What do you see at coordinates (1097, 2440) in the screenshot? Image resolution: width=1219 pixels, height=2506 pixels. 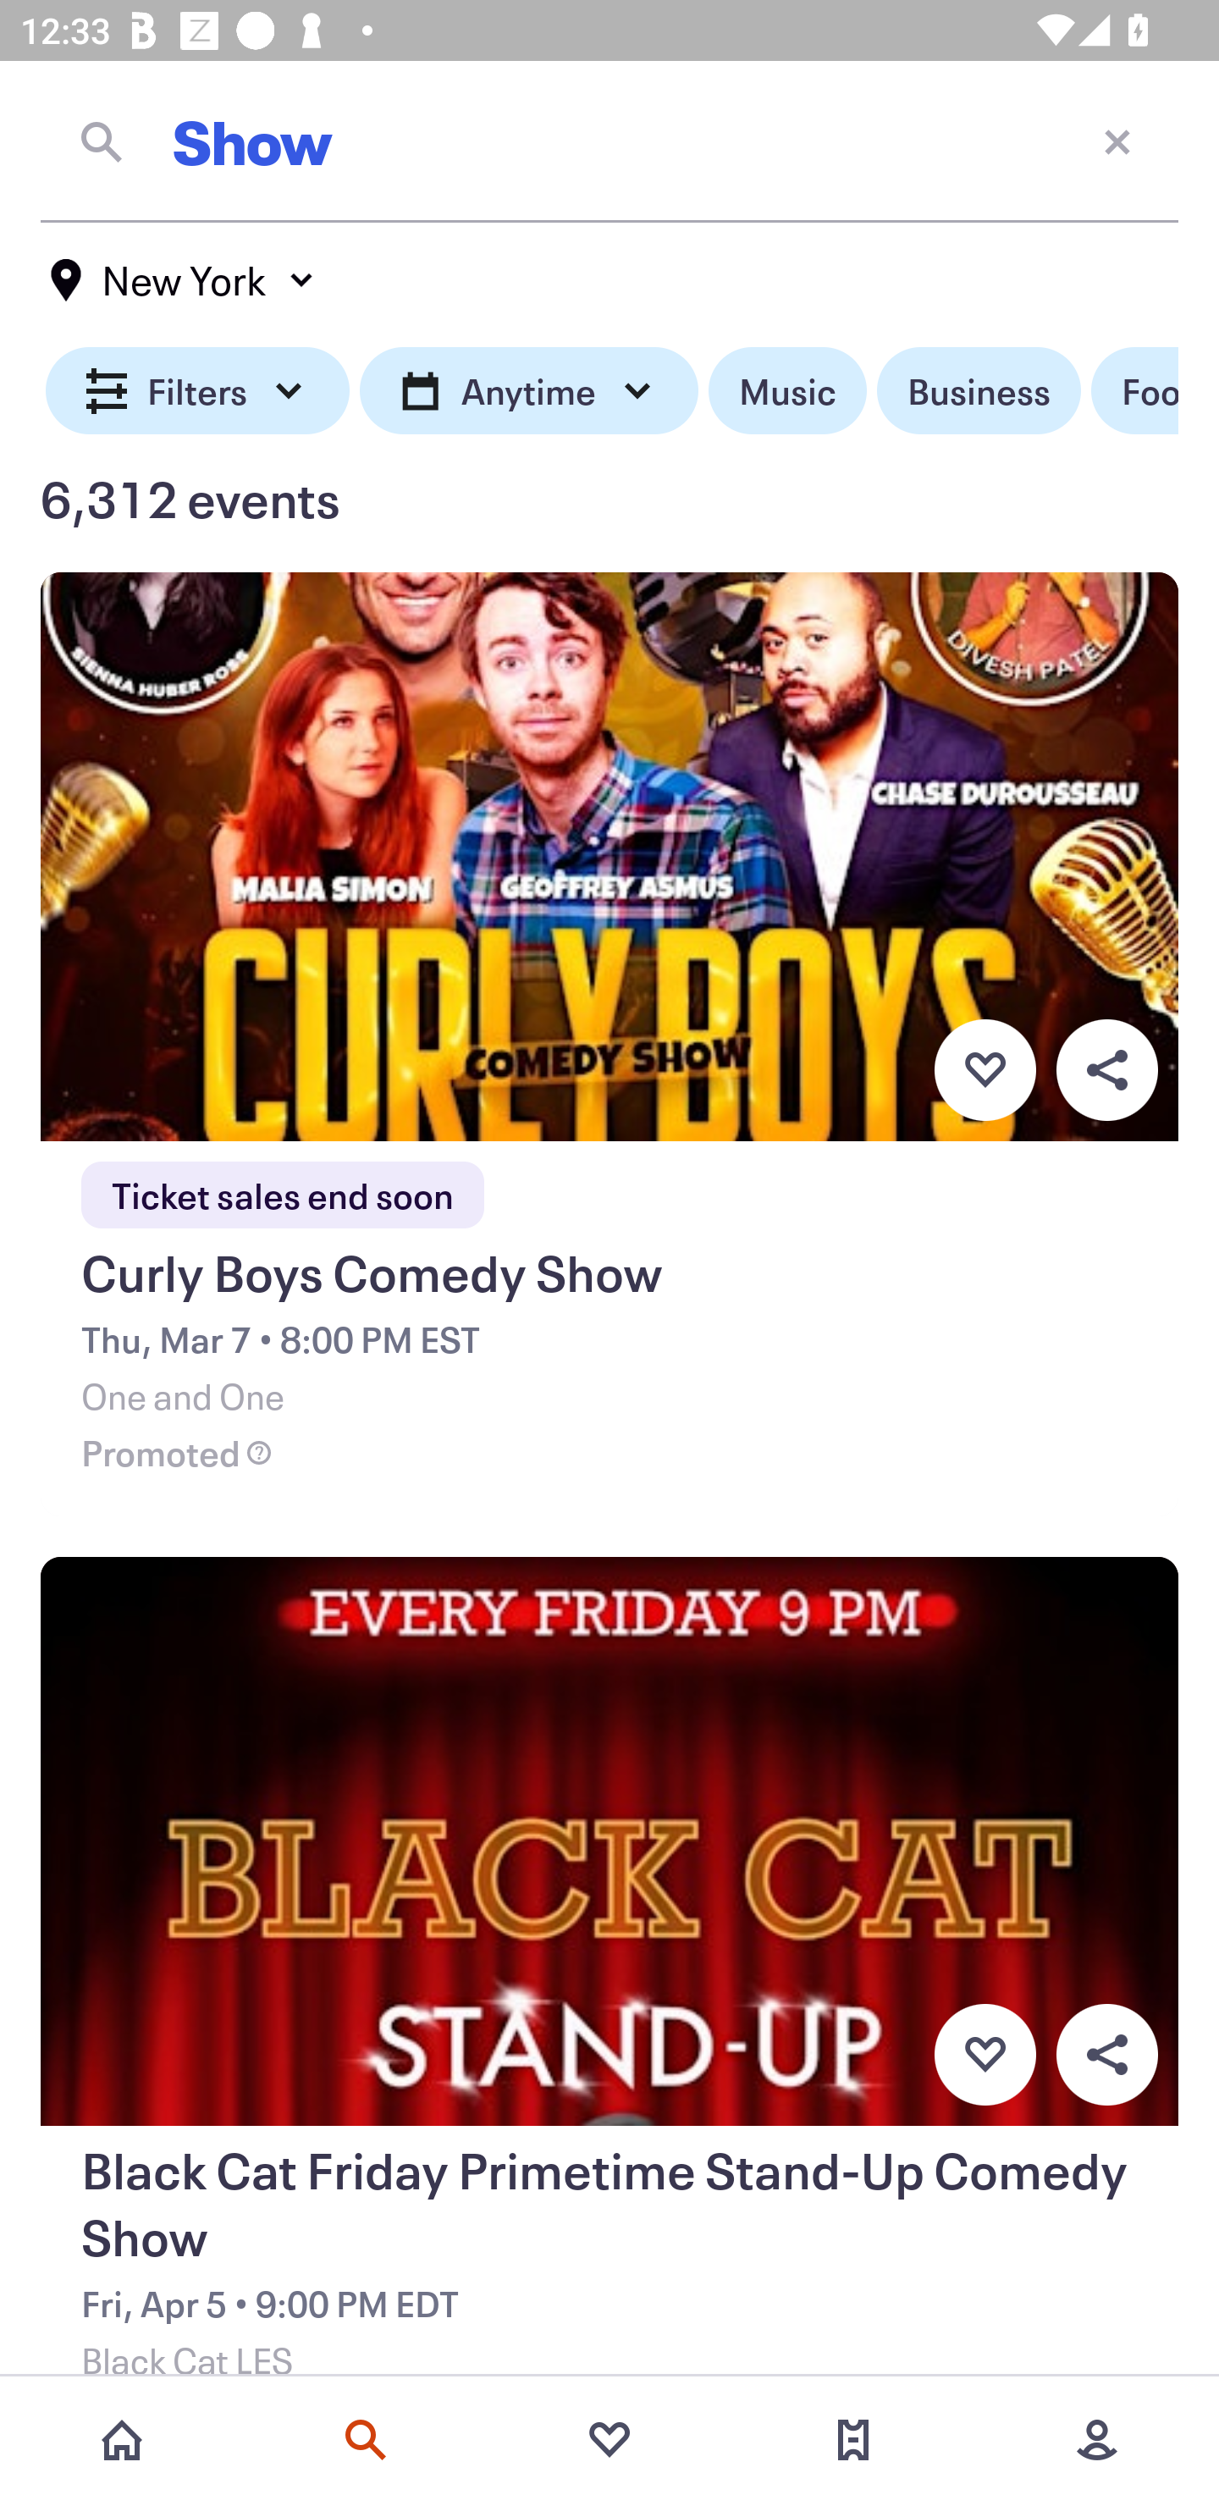 I see `More` at bounding box center [1097, 2440].